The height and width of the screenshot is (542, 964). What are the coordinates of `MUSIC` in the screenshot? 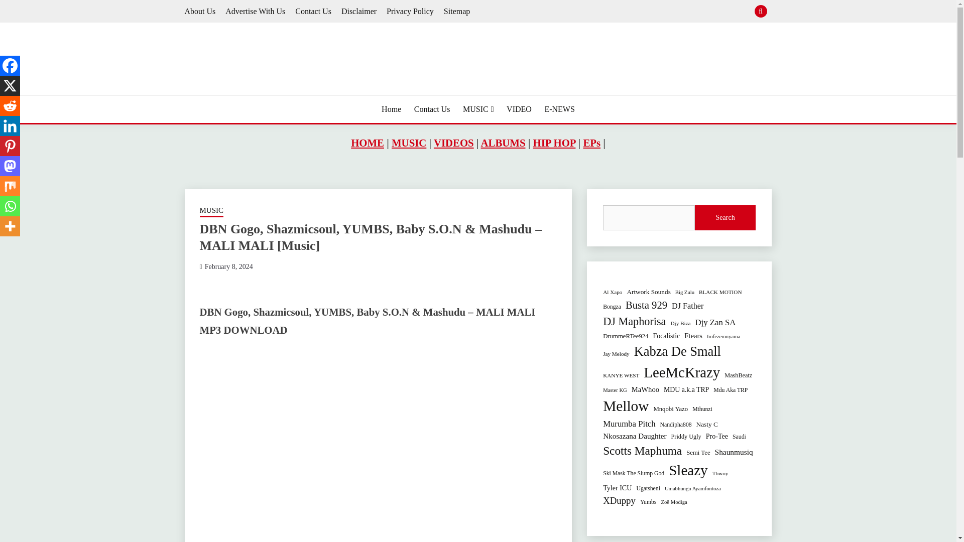 It's located at (211, 211).